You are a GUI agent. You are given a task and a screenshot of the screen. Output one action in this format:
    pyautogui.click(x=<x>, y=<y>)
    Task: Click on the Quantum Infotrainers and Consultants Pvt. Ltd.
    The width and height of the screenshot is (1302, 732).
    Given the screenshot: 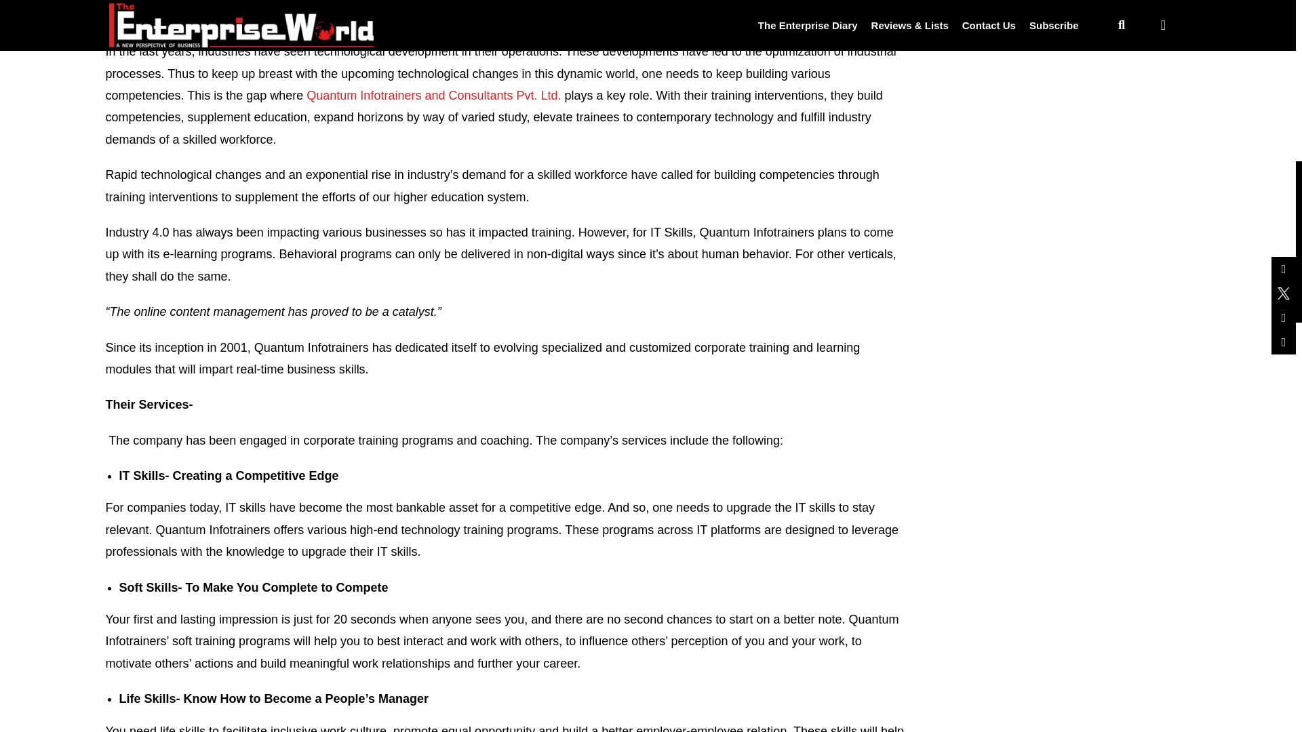 What is the action you would take?
    pyautogui.click(x=433, y=95)
    